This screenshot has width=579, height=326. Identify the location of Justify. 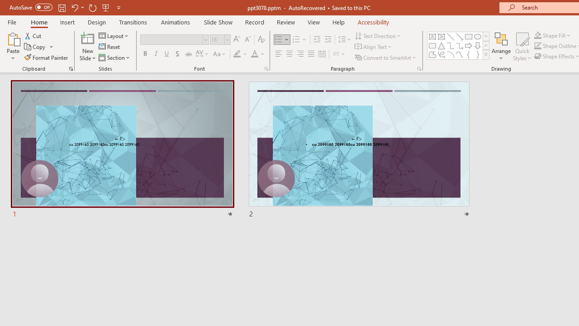
(311, 54).